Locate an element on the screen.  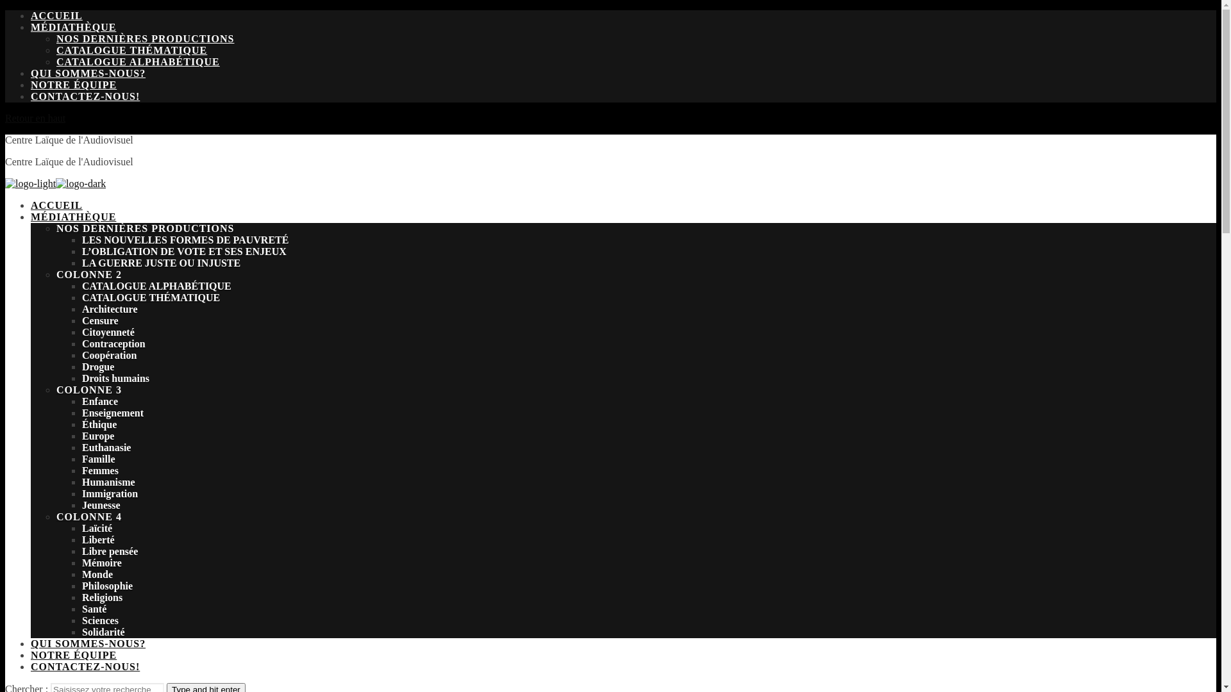
Jeunesse is located at coordinates (101, 505).